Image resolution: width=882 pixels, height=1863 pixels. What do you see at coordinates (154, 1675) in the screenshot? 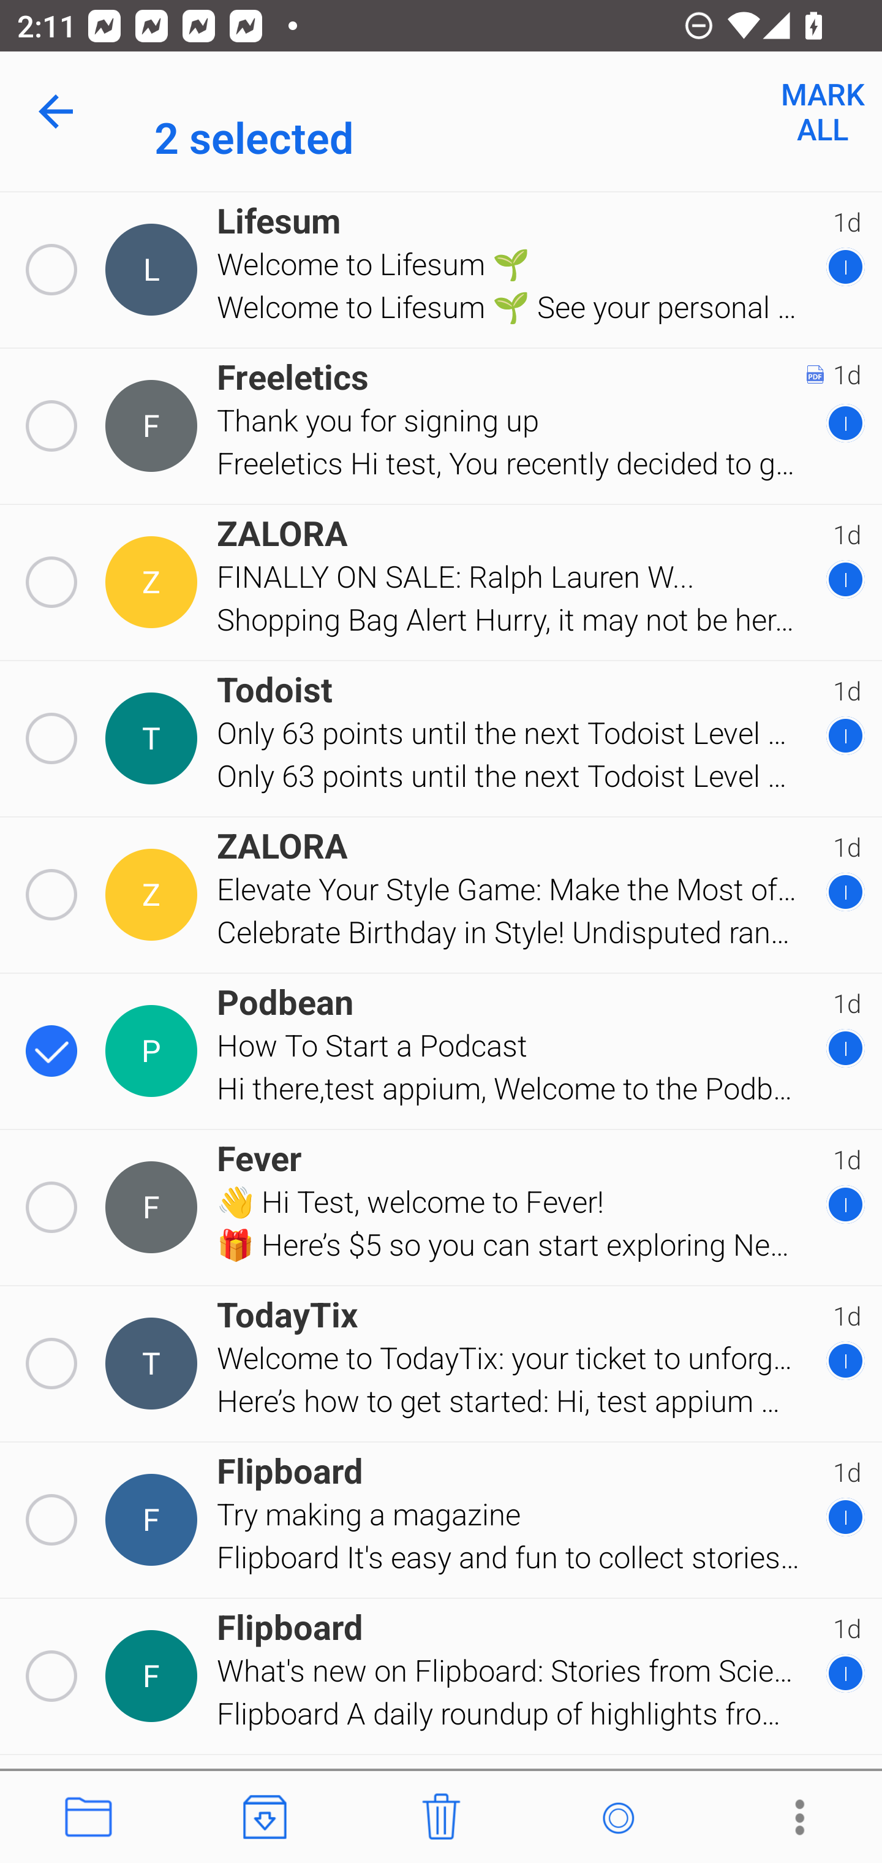
I see `Contact Details` at bounding box center [154, 1675].